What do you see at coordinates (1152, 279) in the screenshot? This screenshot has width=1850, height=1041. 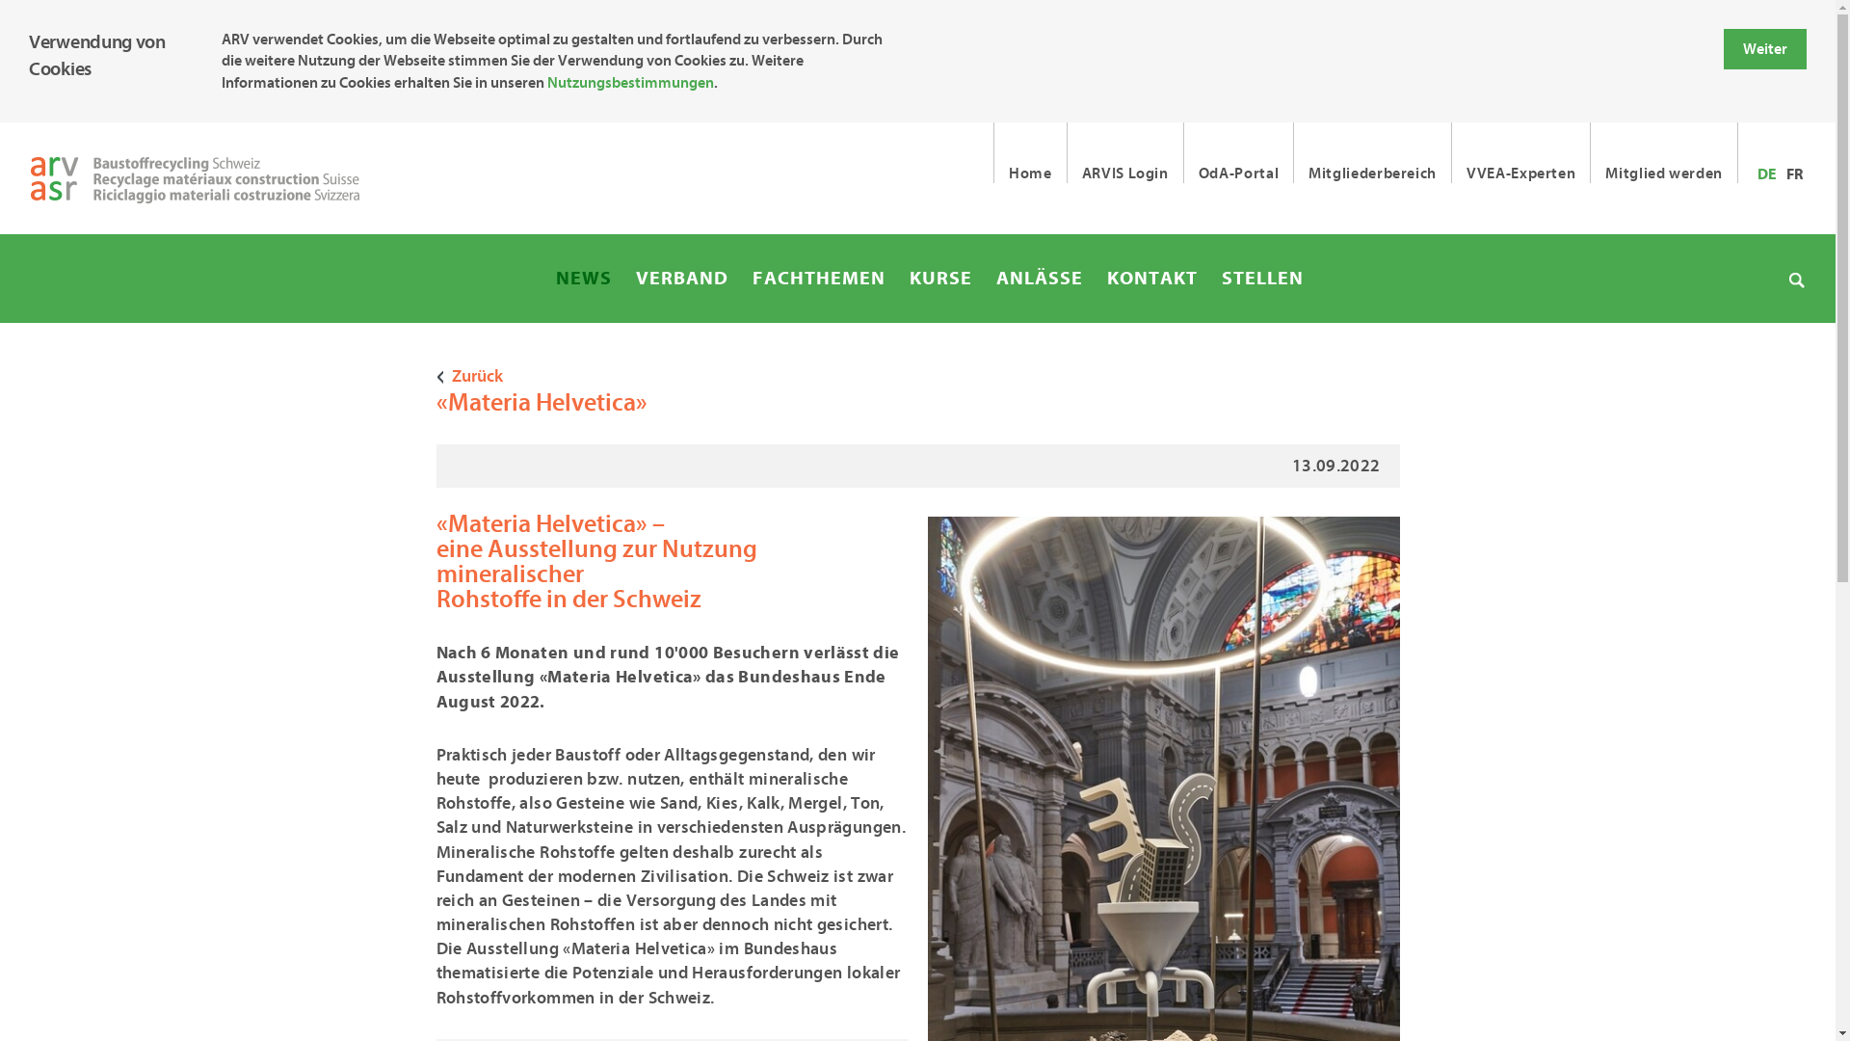 I see `KONTAKT` at bounding box center [1152, 279].